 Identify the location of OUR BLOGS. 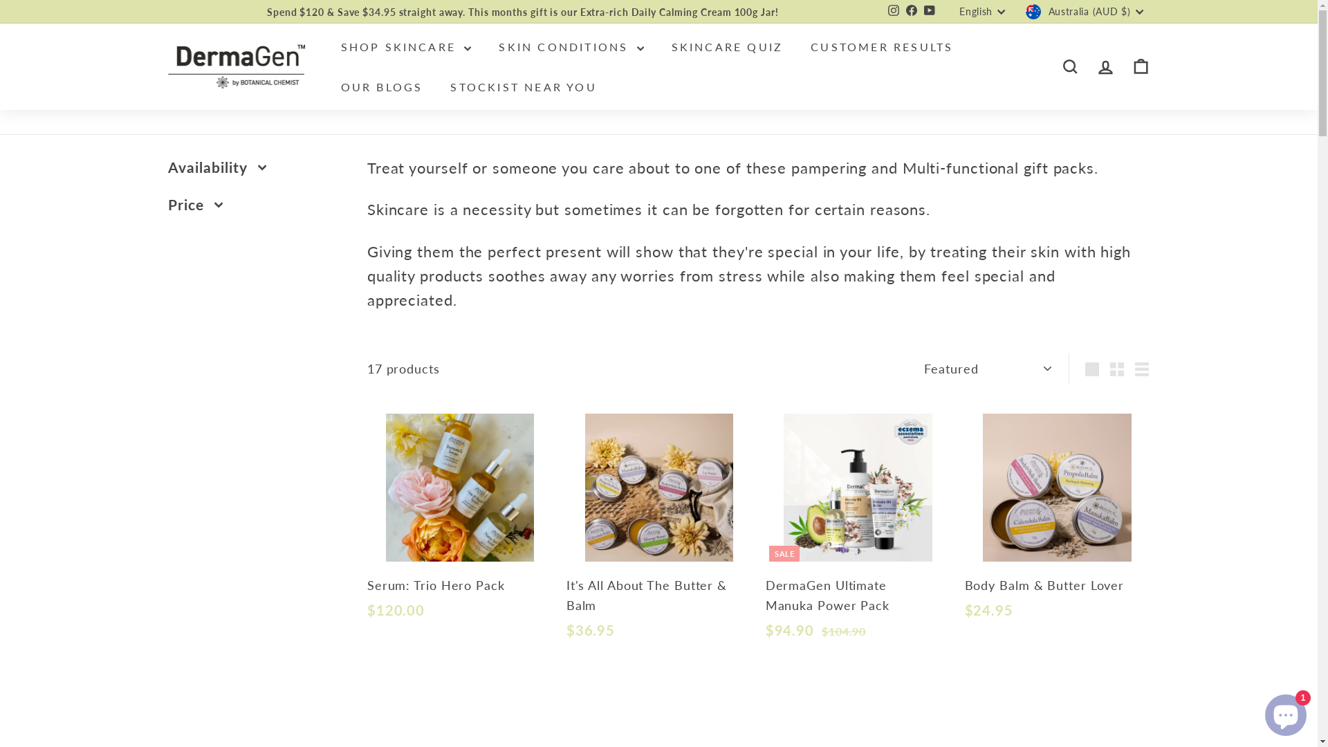
(382, 87).